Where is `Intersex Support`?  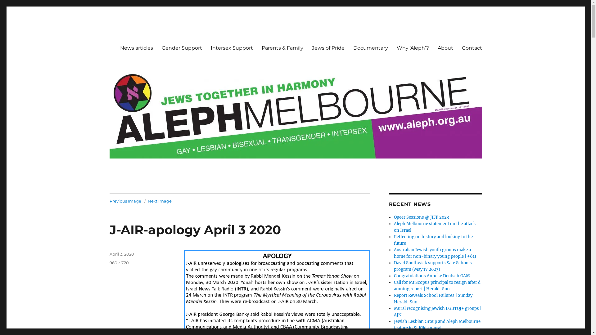 Intersex Support is located at coordinates (232, 48).